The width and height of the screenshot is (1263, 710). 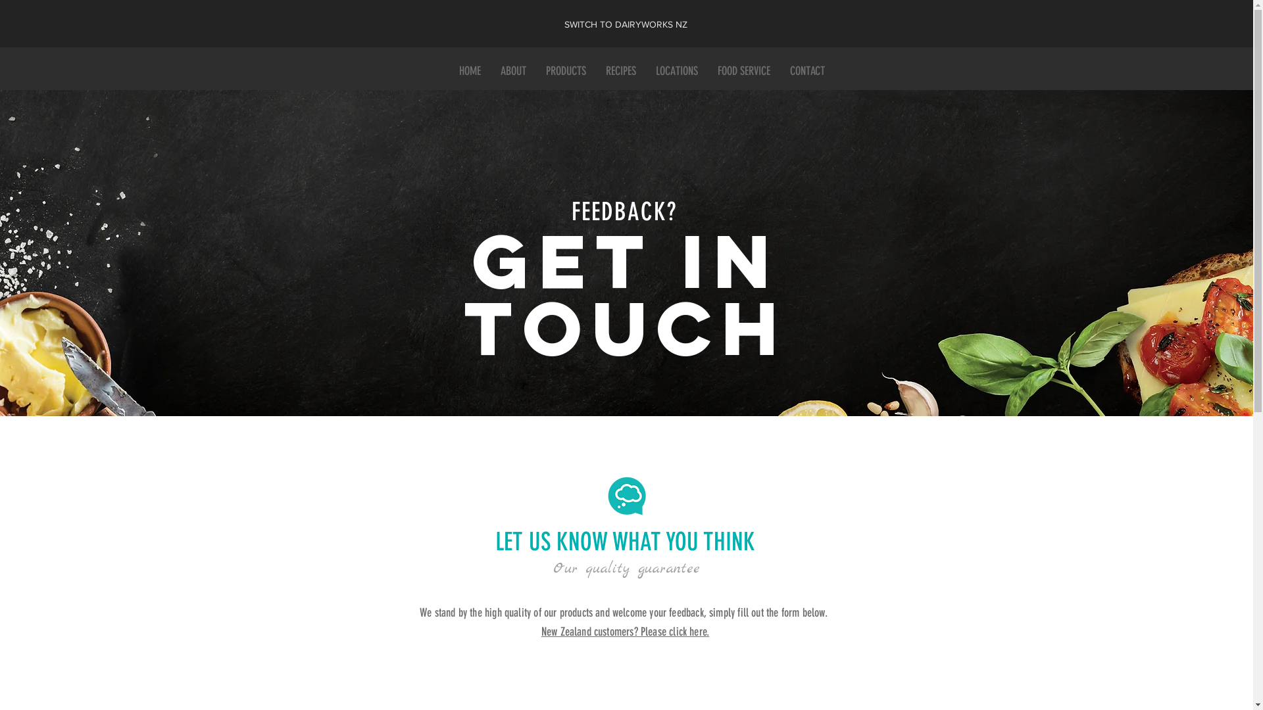 I want to click on LOCATIONS, so click(x=677, y=71).